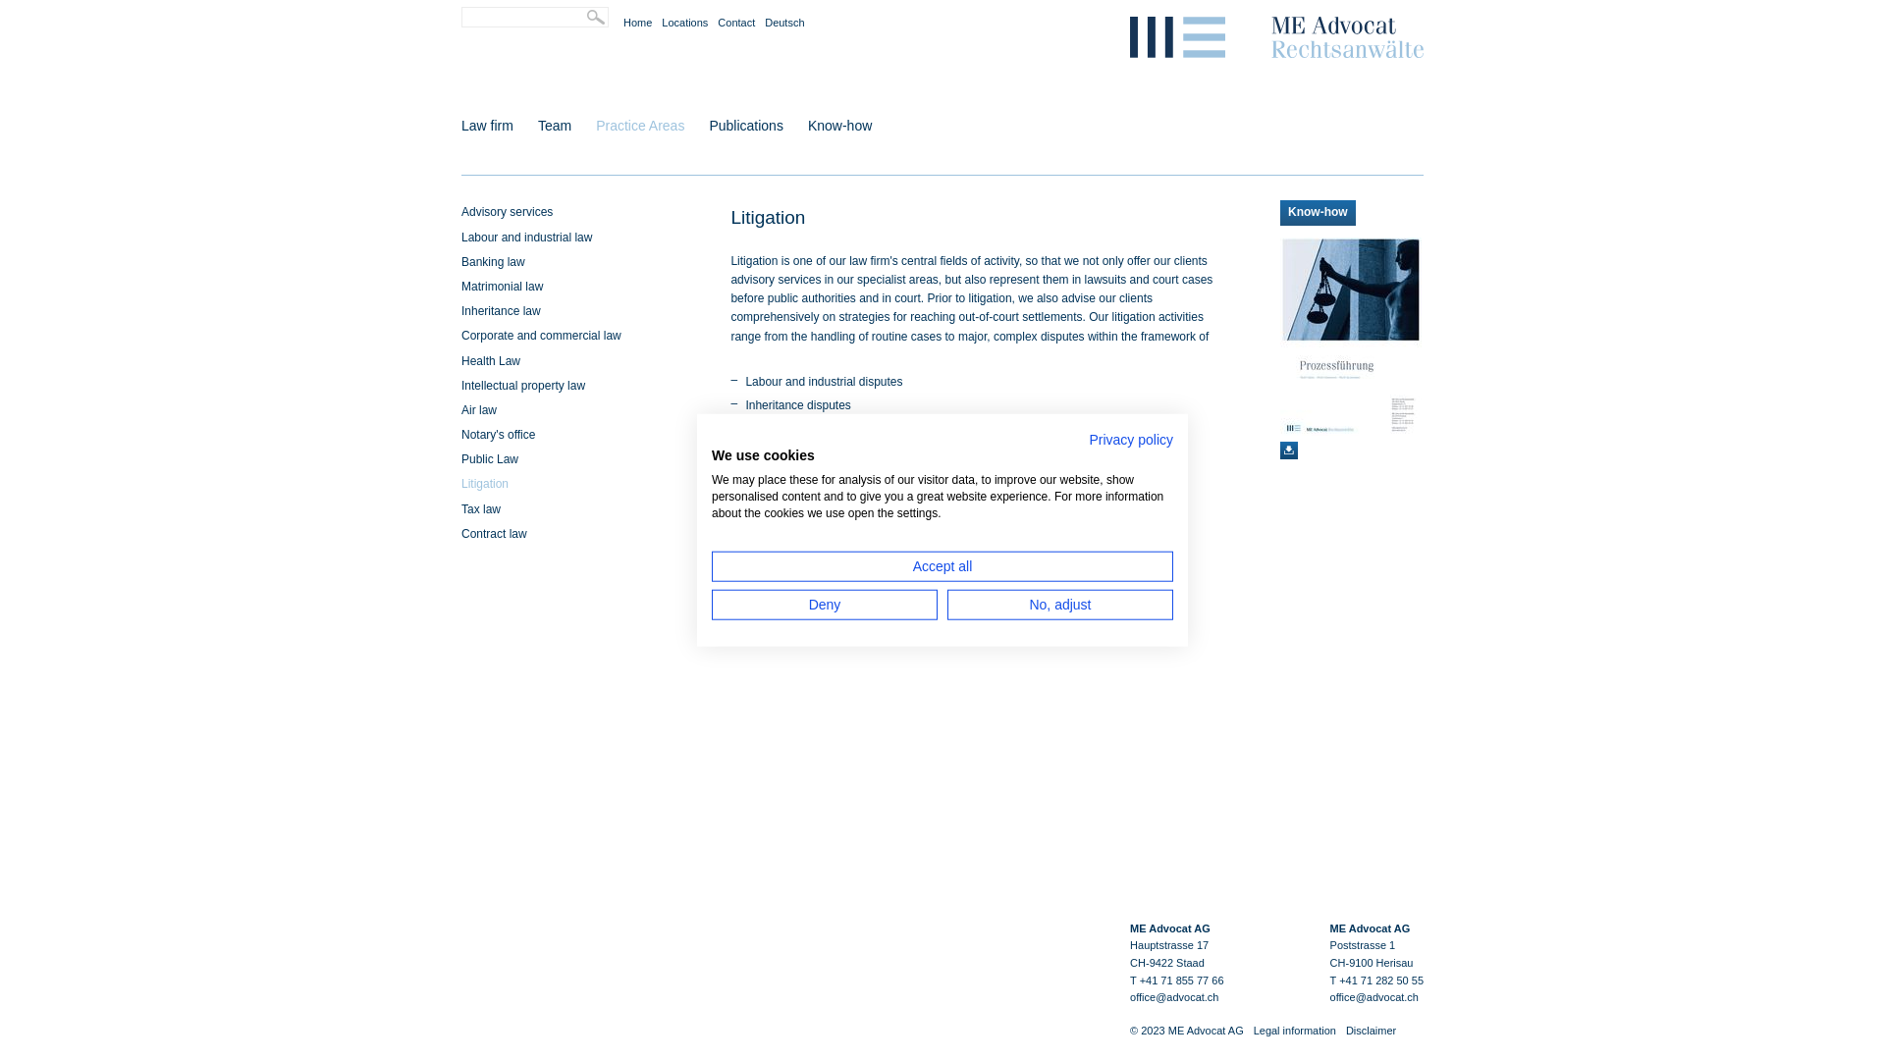 The height and width of the screenshot is (1060, 1885). I want to click on Contract law, so click(495, 534).